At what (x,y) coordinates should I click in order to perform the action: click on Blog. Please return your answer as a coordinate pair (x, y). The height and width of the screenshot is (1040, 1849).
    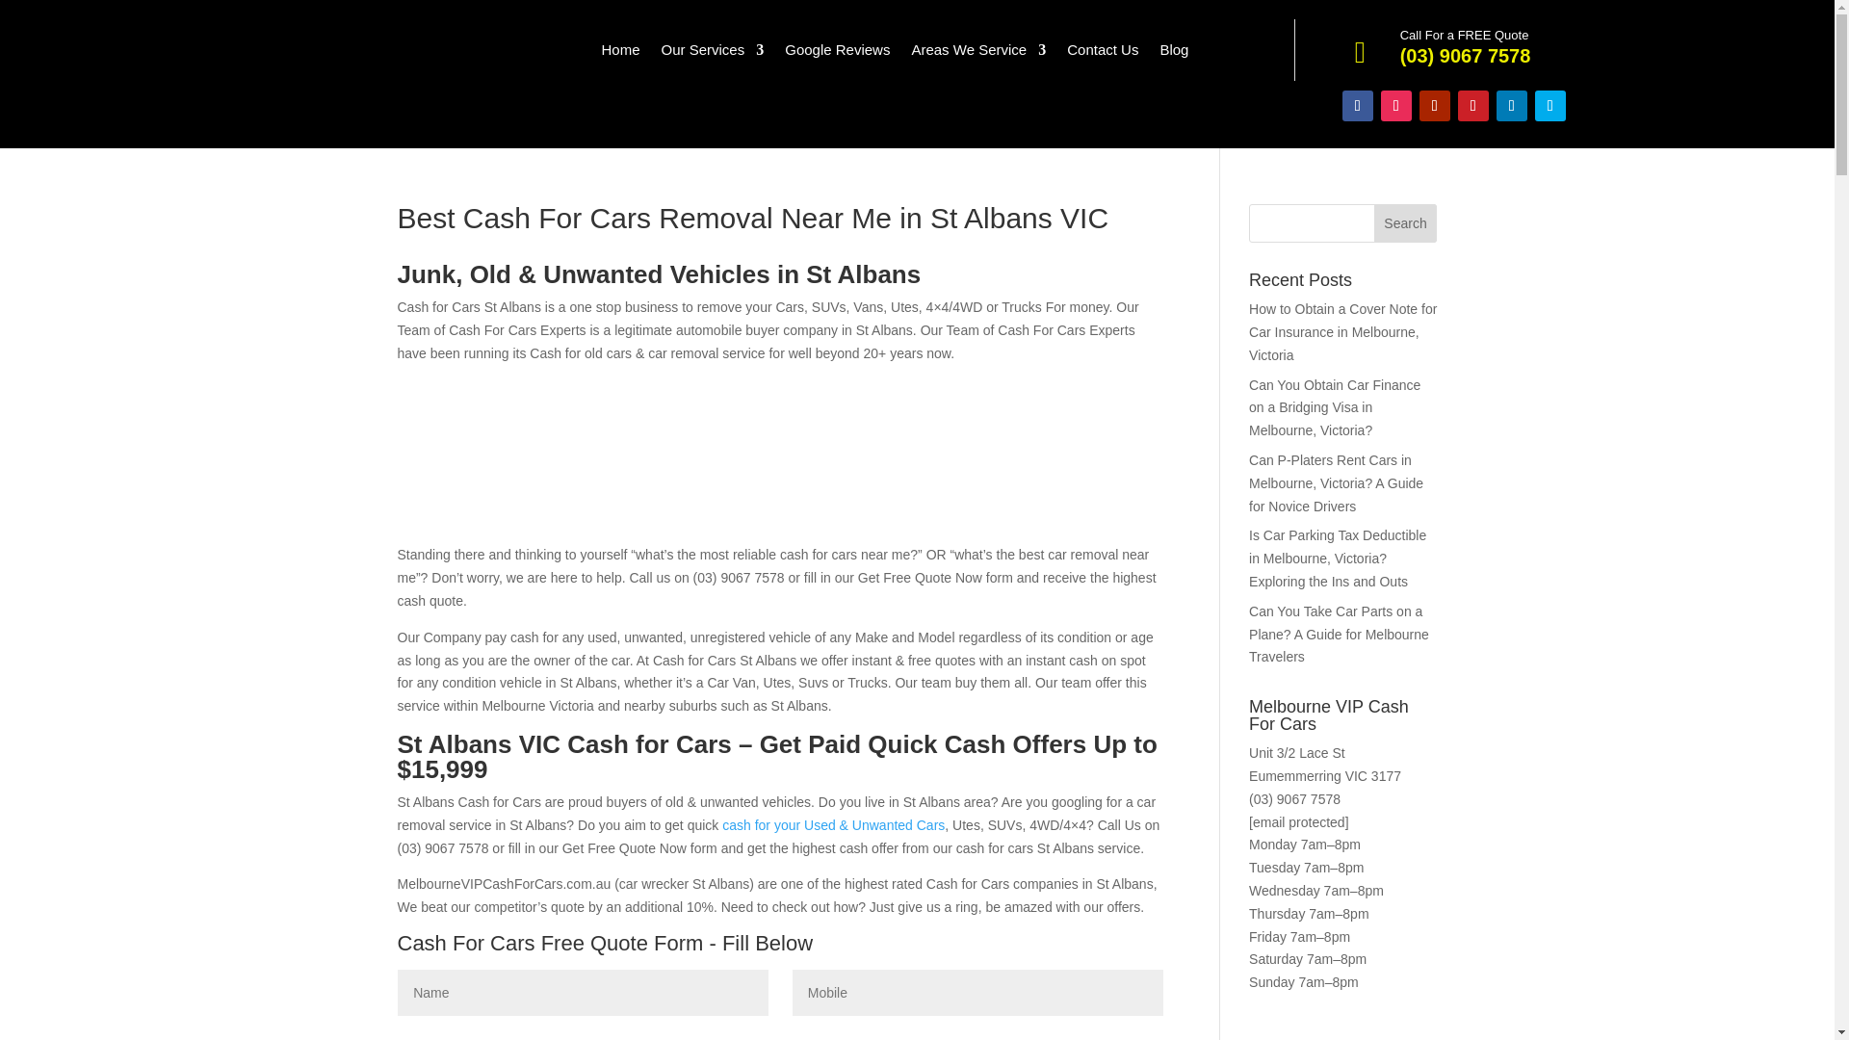
    Looking at the image, I should click on (1173, 54).